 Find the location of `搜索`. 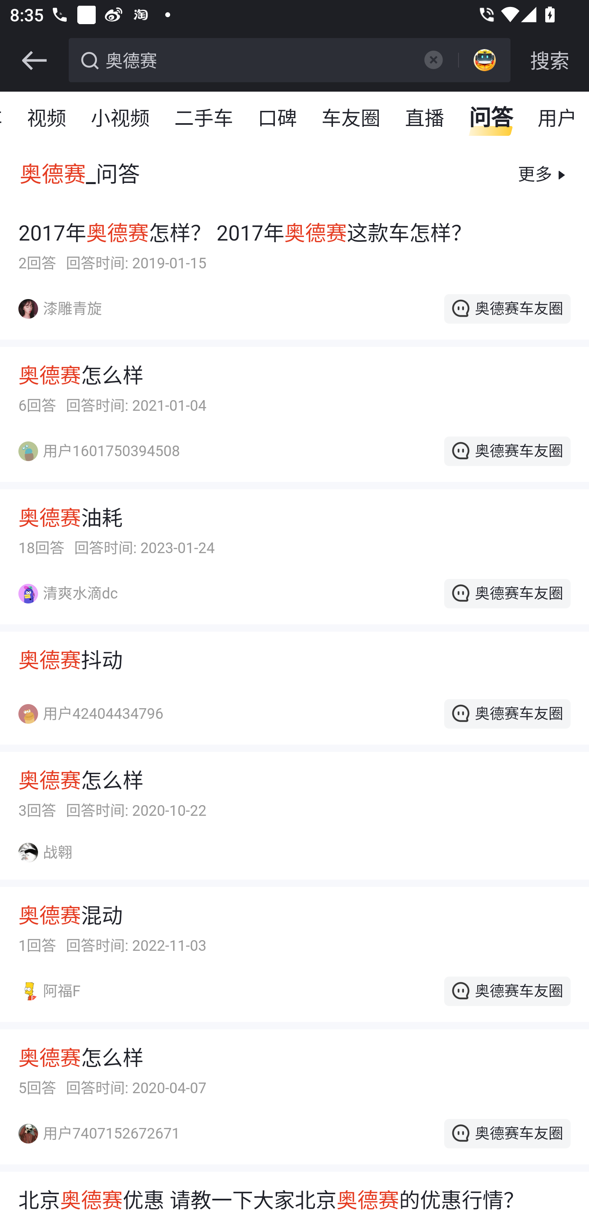

搜索 is located at coordinates (550, 61).